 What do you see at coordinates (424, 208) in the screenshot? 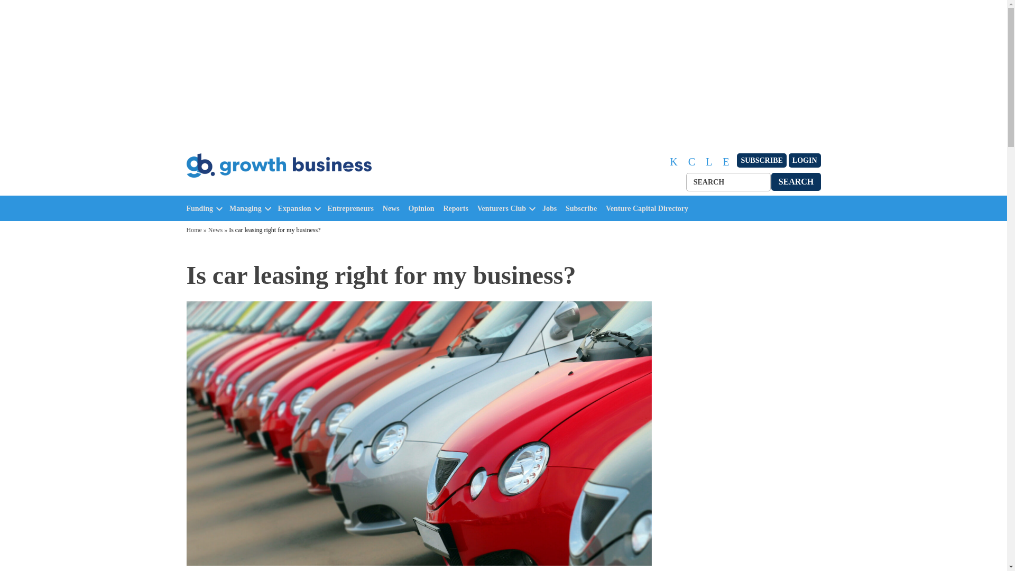
I see `Opinion` at bounding box center [424, 208].